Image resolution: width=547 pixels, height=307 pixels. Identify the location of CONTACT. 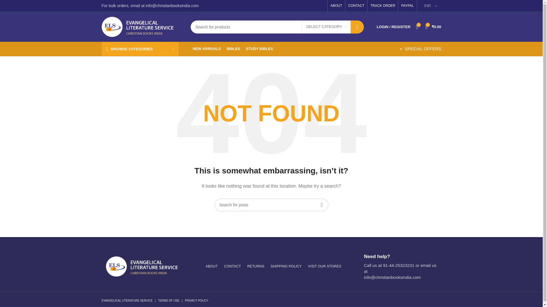
(356, 6).